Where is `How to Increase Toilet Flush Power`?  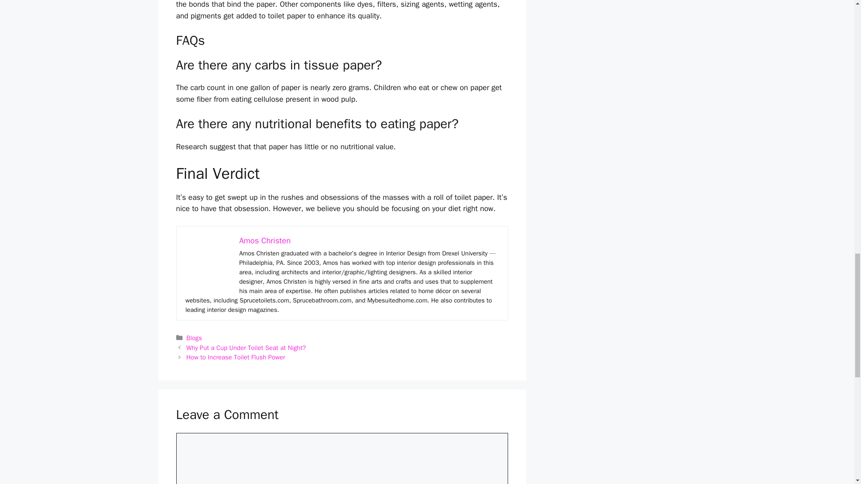
How to Increase Toilet Flush Power is located at coordinates (236, 357).